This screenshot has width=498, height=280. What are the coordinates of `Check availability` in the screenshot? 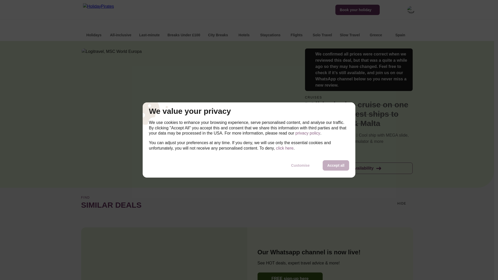 It's located at (359, 168).